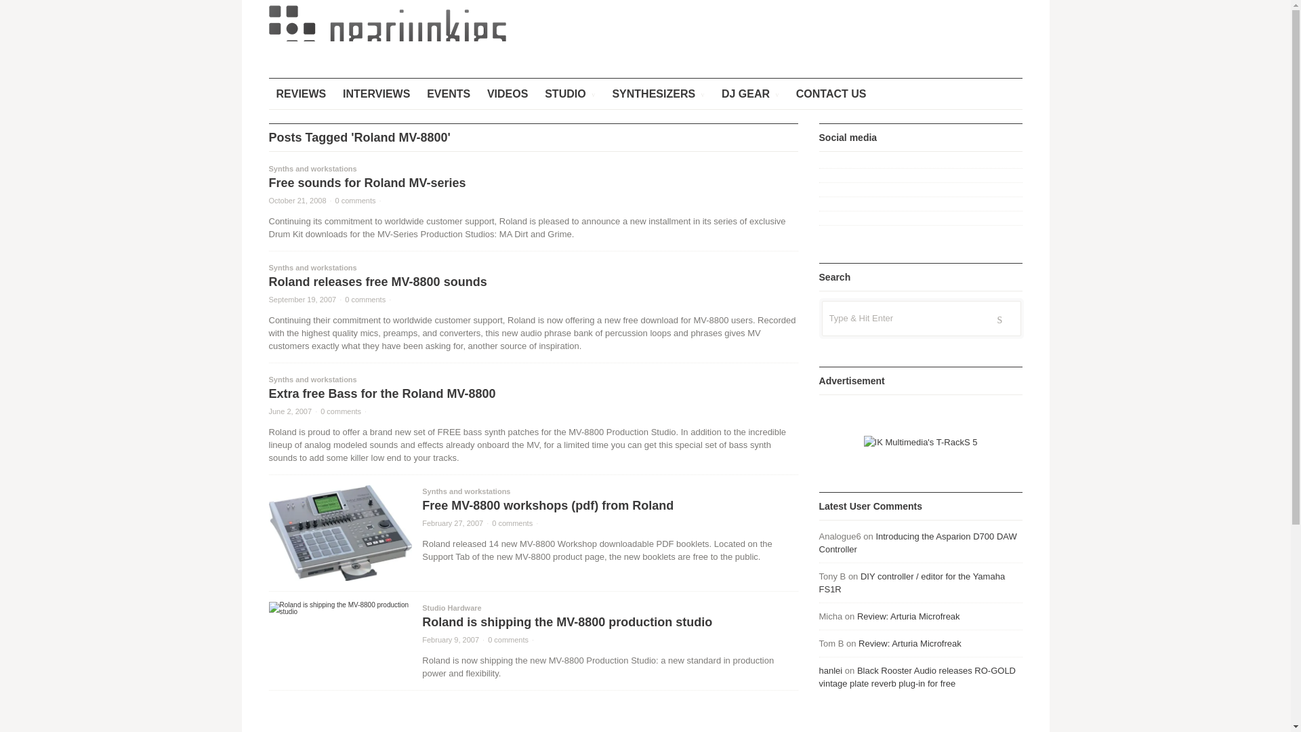 This screenshot has height=732, width=1301. I want to click on REVIEWS, so click(300, 94).